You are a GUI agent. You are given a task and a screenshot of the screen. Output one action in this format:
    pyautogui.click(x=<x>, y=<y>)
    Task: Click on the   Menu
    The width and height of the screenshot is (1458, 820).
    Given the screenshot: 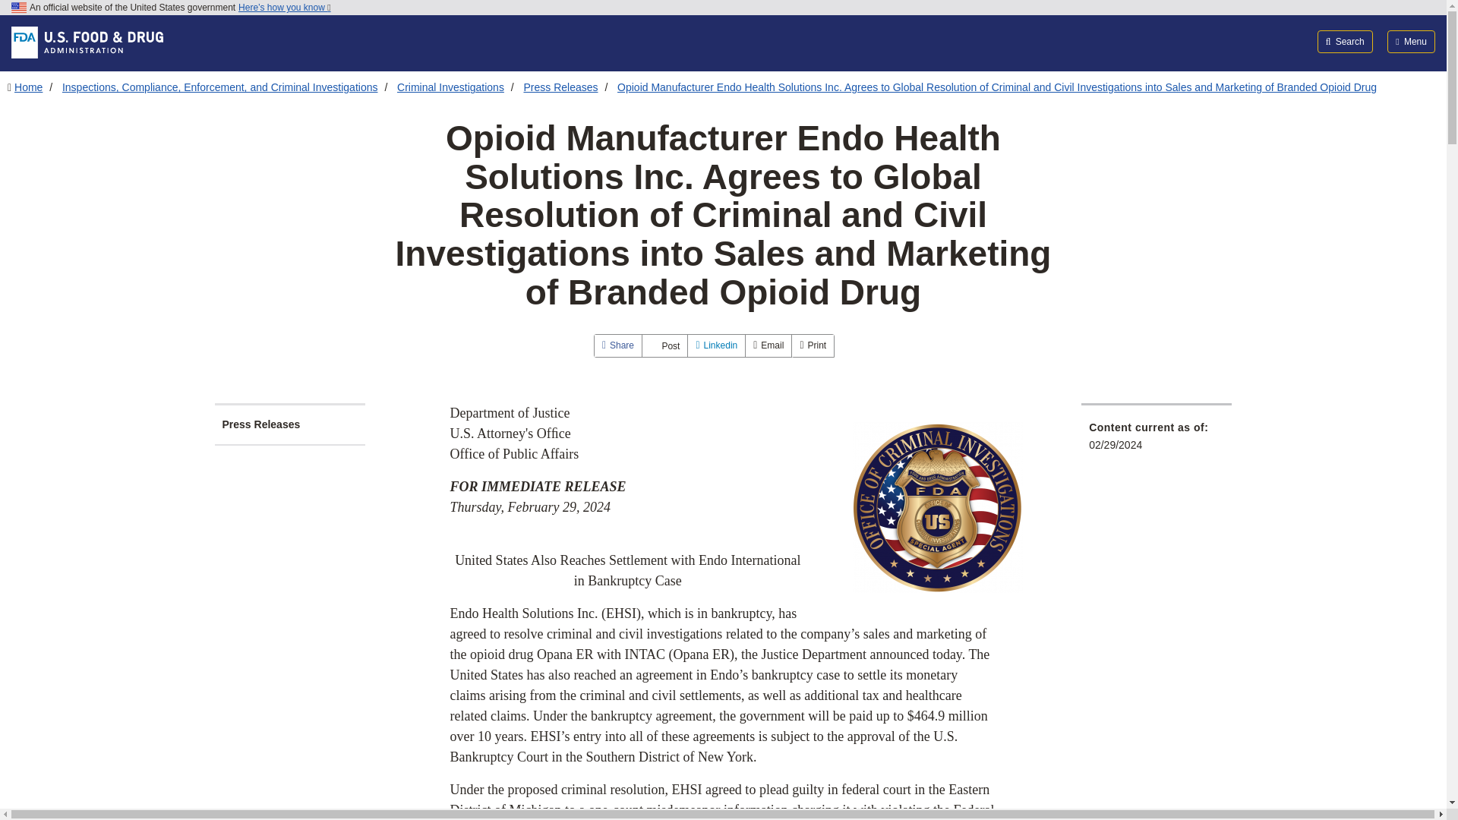 What is the action you would take?
    pyautogui.click(x=1411, y=41)
    